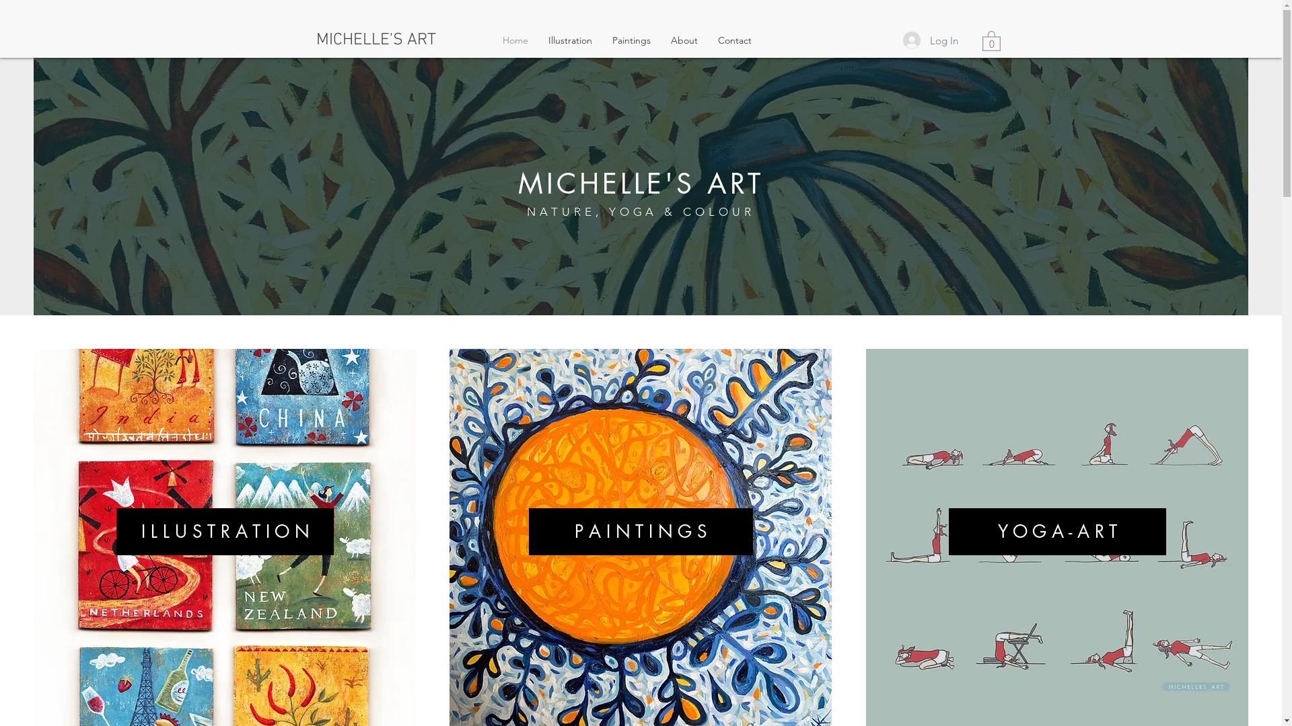 Image resolution: width=1292 pixels, height=726 pixels. Describe the element at coordinates (684, 40) in the screenshot. I see `About` at that location.